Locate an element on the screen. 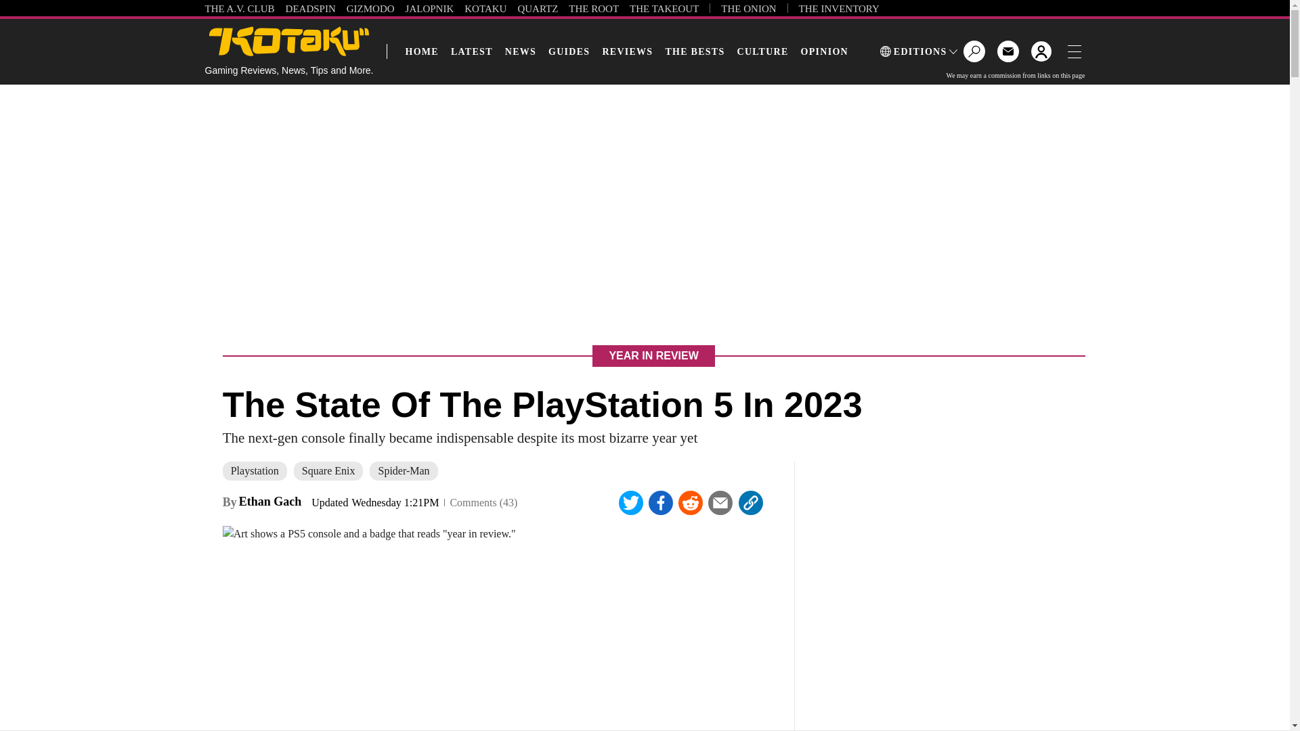 The height and width of the screenshot is (731, 1300). Square Enix is located at coordinates (328, 470).